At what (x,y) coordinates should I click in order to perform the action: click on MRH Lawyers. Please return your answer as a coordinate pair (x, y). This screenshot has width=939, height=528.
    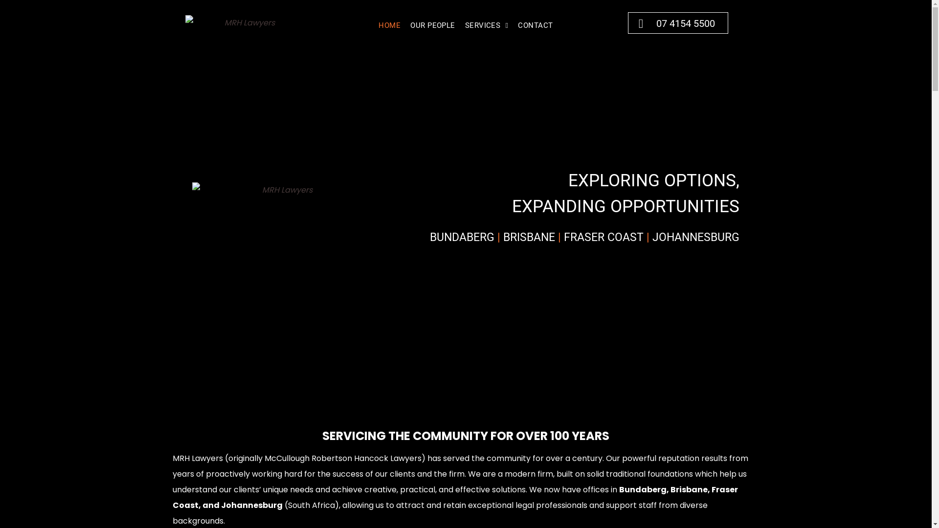
    Looking at the image, I should click on (246, 22).